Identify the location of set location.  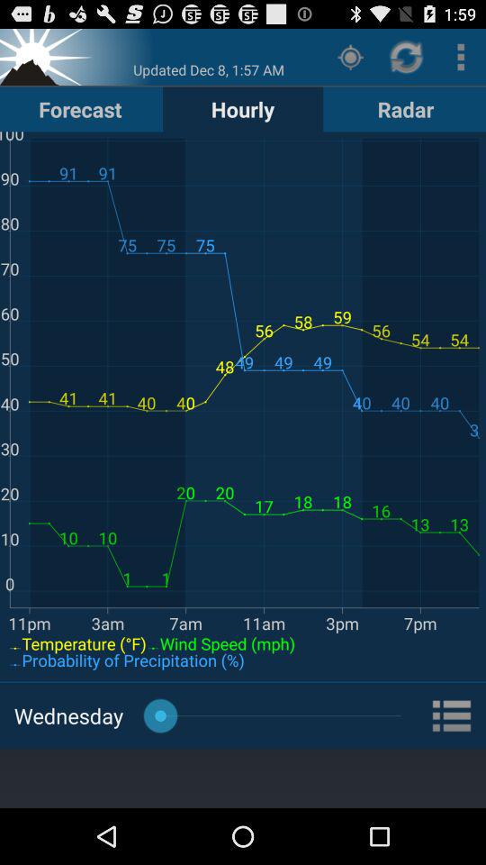
(48, 56).